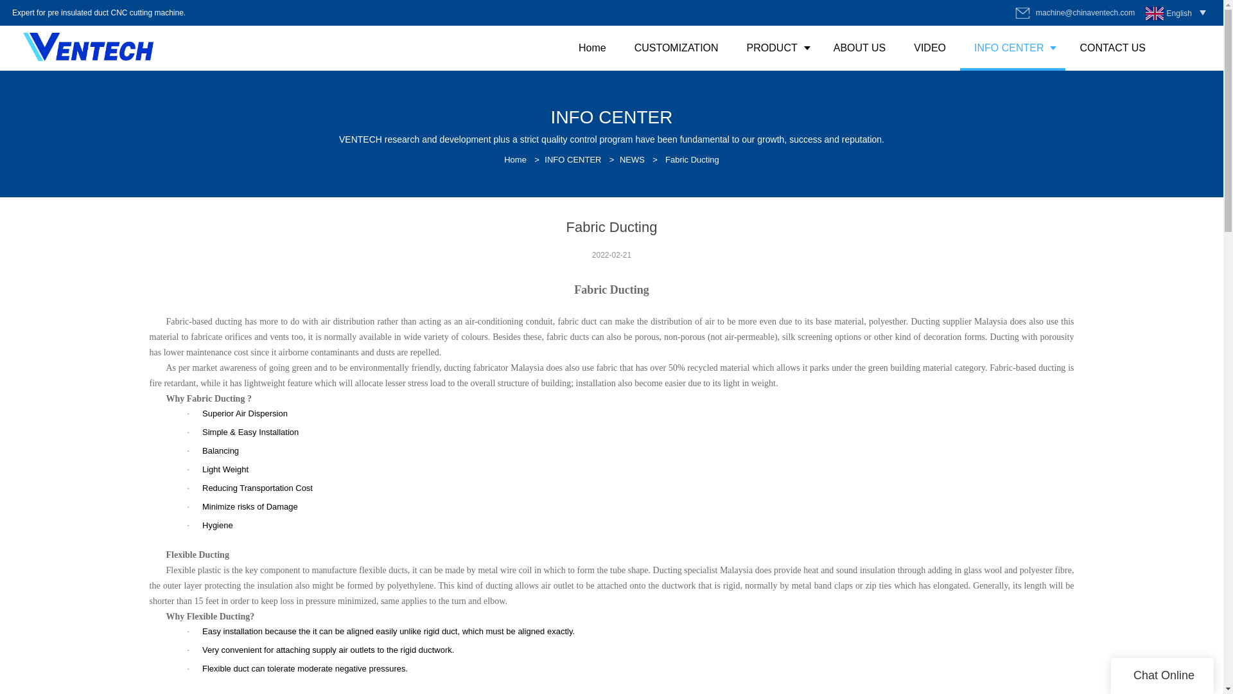 This screenshot has height=694, width=1233. What do you see at coordinates (573, 159) in the screenshot?
I see `INFO CENTER` at bounding box center [573, 159].